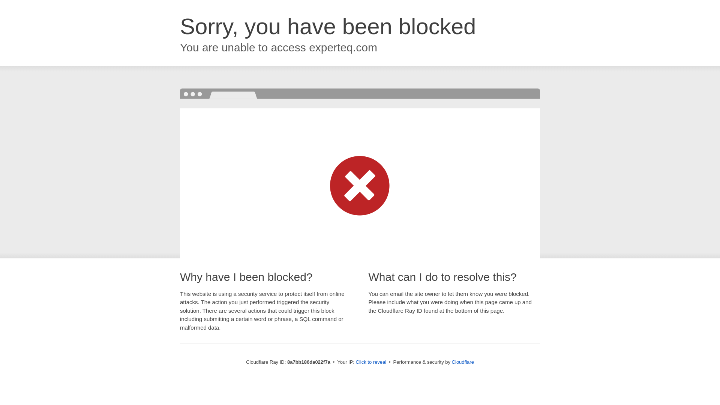  What do you see at coordinates (463, 362) in the screenshot?
I see `Cloudflare` at bounding box center [463, 362].